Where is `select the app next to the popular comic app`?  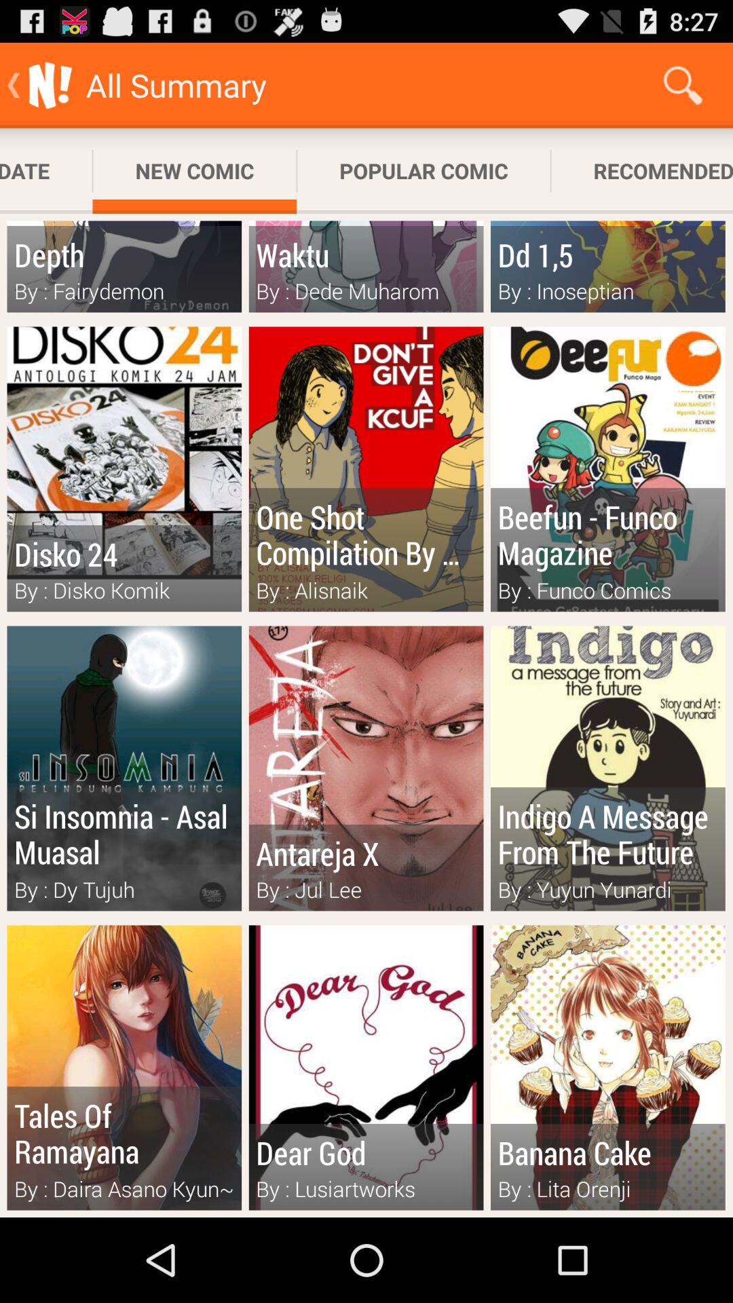 select the app next to the popular comic app is located at coordinates (194, 171).